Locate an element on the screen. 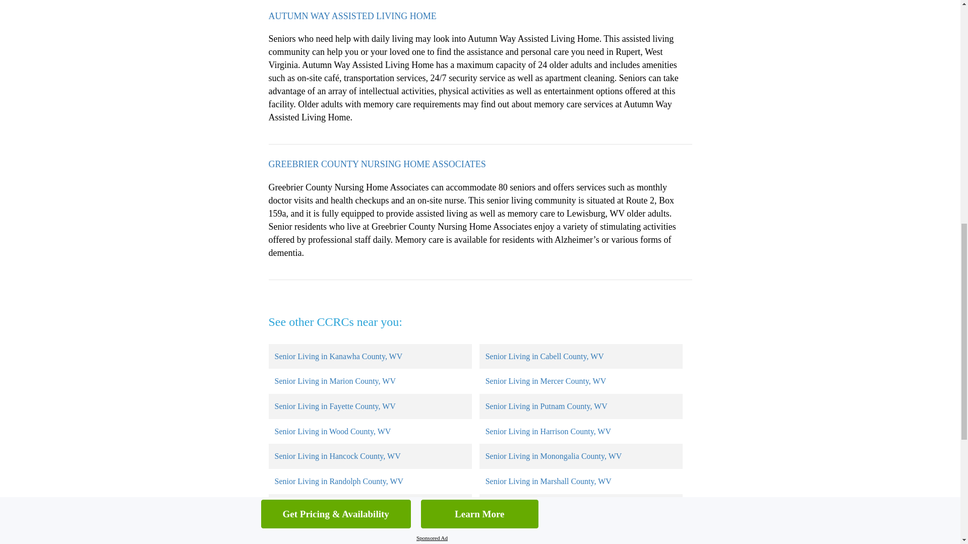  Senior Living in Randolph County, WV is located at coordinates (339, 482).